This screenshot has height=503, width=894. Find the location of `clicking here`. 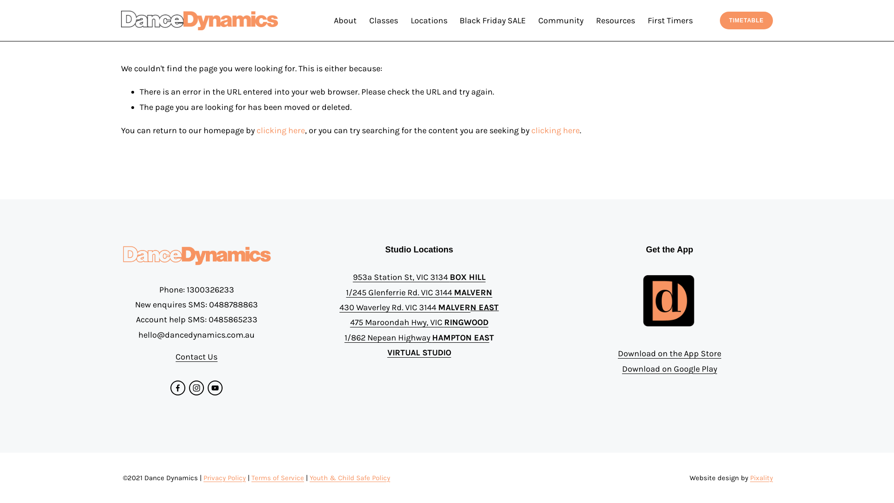

clicking here is located at coordinates (555, 130).